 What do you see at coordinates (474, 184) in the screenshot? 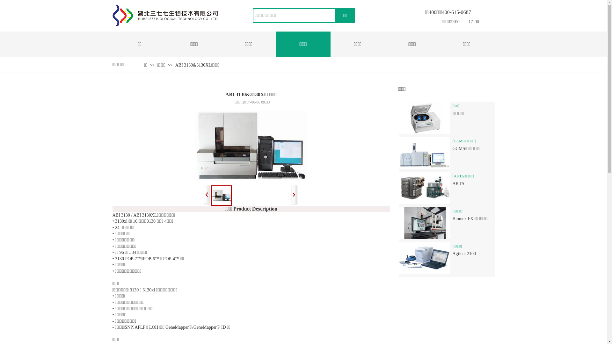
I see `AKTA` at bounding box center [474, 184].